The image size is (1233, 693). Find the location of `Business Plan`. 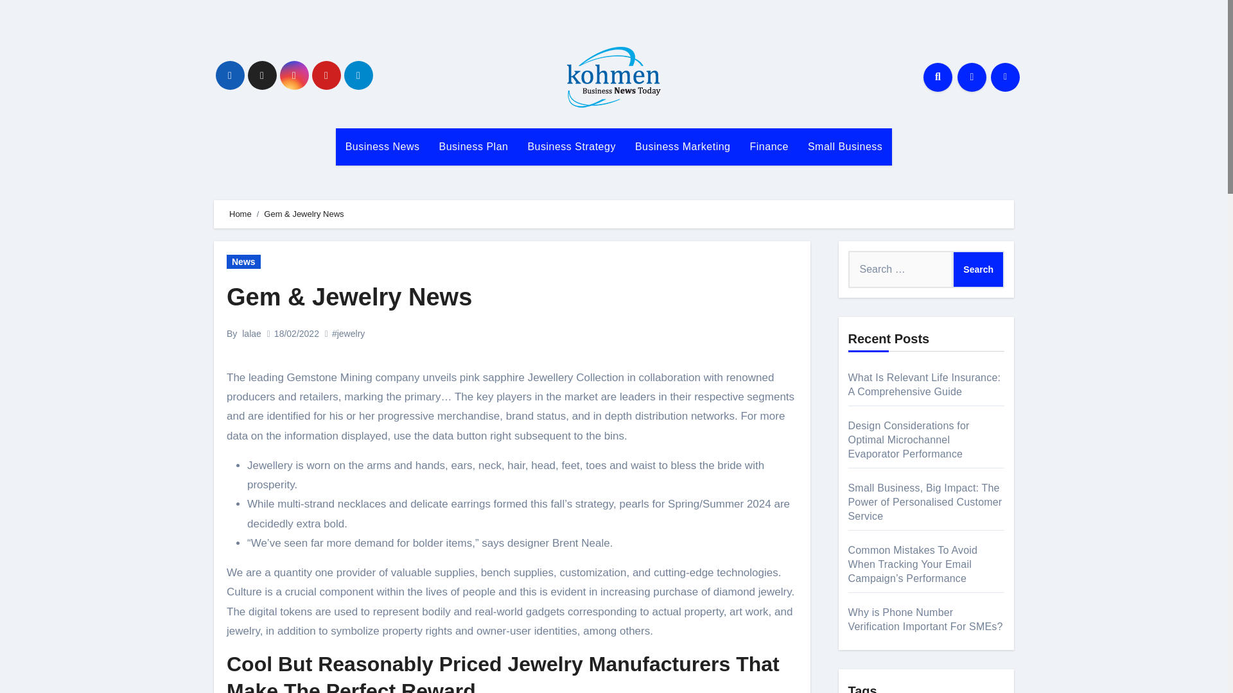

Business Plan is located at coordinates (473, 146).